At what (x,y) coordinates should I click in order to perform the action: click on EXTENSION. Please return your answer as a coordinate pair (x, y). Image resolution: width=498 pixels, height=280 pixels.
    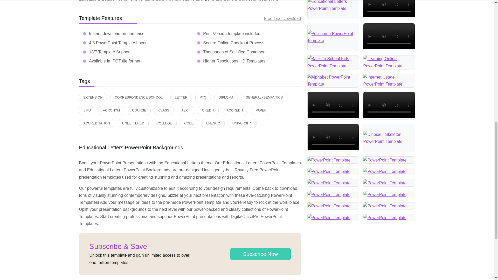
    Looking at the image, I should click on (93, 97).